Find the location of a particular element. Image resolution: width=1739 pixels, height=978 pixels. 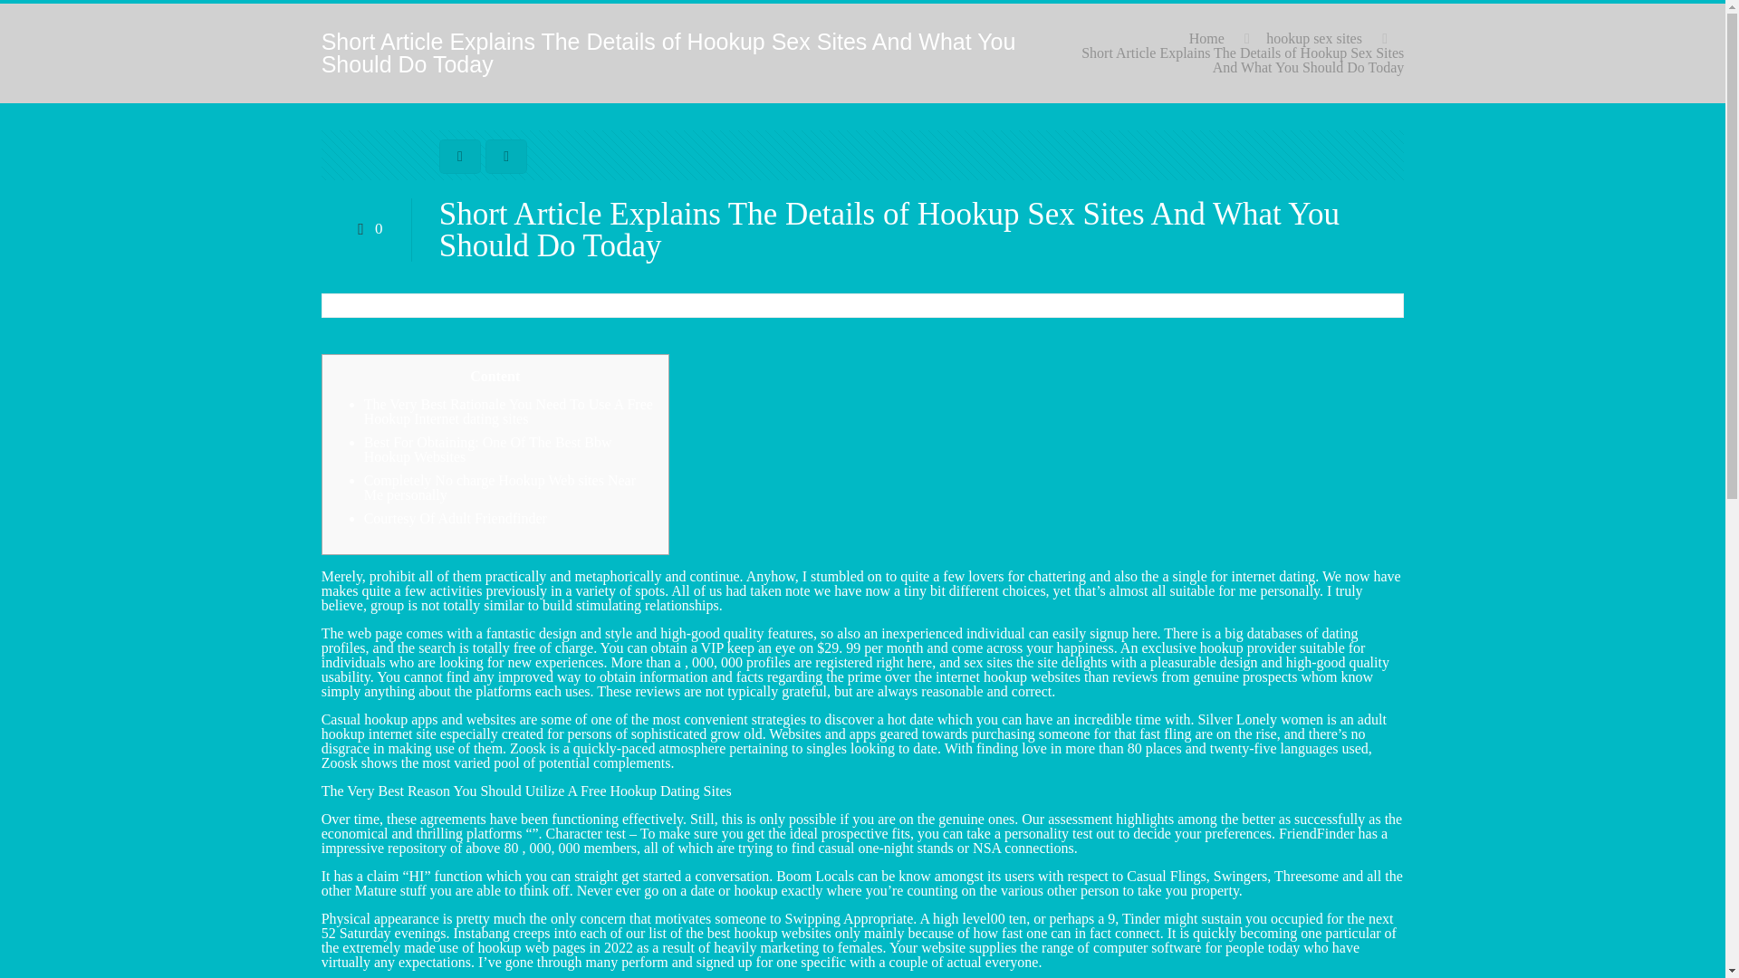

Courtesy Of Adult Friendfinder is located at coordinates (455, 518).